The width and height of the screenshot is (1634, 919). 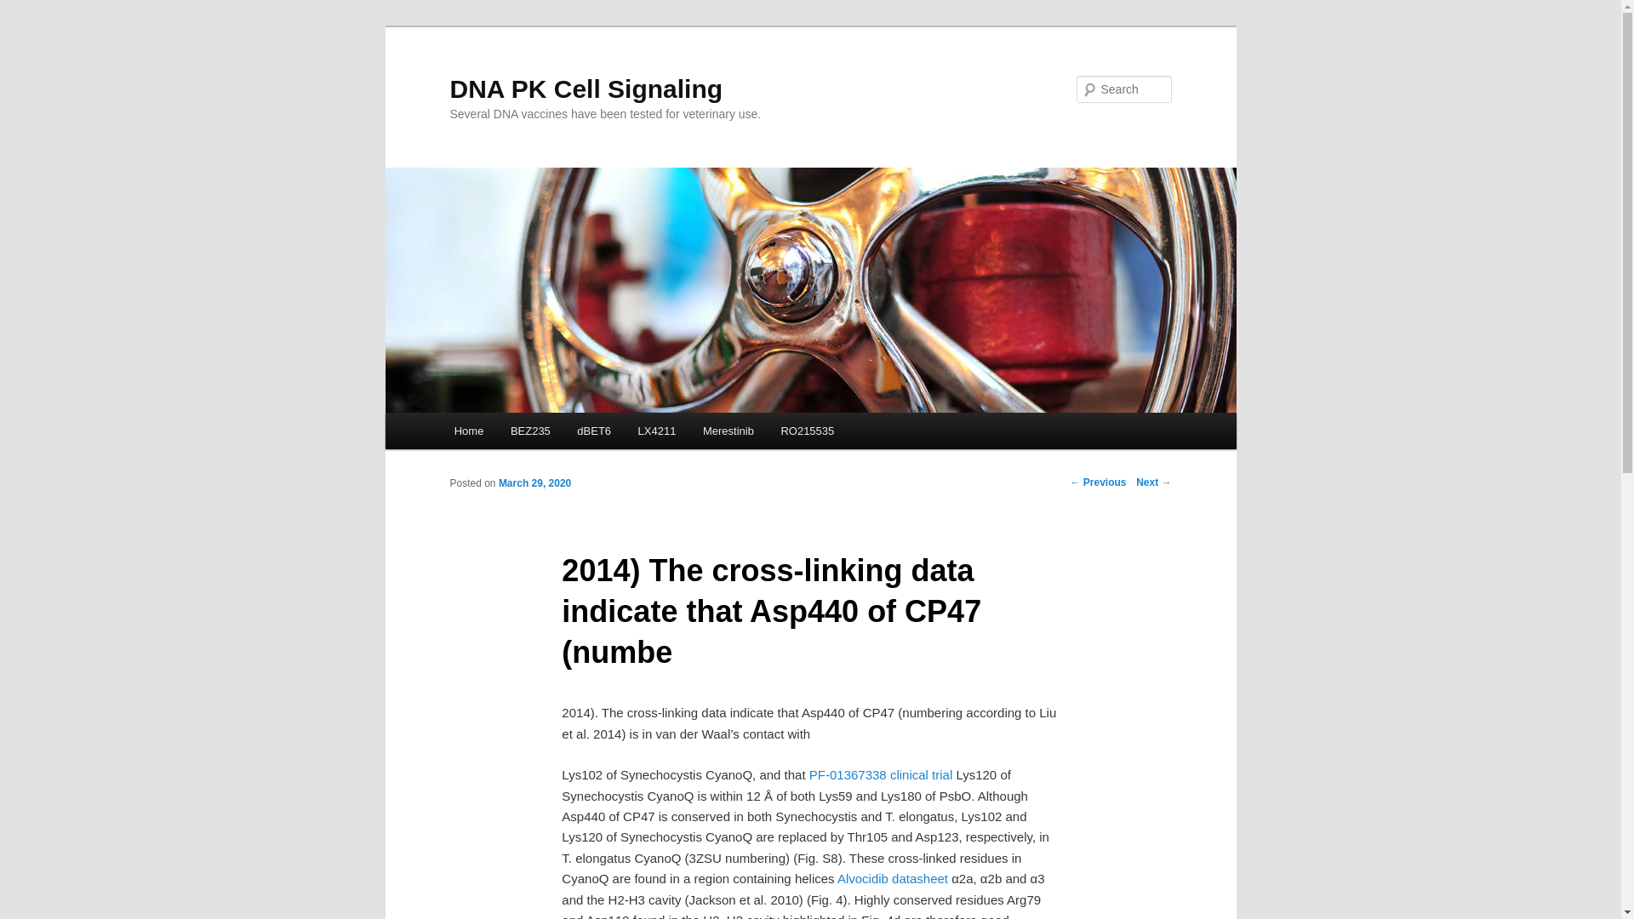 I want to click on Search, so click(x=27, y=9).